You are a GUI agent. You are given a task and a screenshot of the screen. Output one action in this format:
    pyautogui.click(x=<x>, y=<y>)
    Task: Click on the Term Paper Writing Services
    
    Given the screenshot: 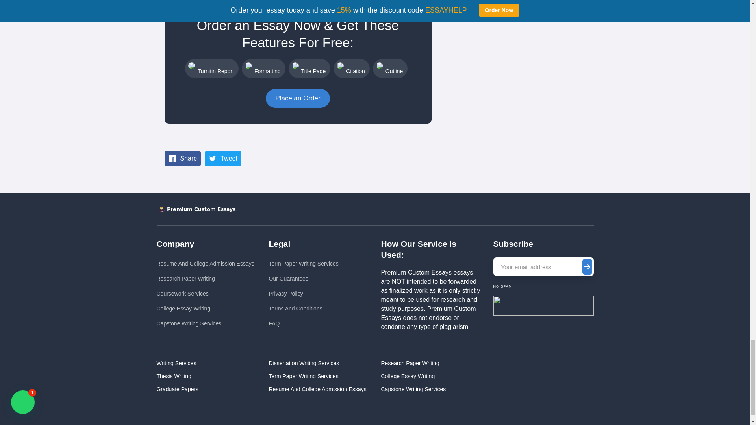 What is the action you would take?
    pyautogui.click(x=303, y=264)
    